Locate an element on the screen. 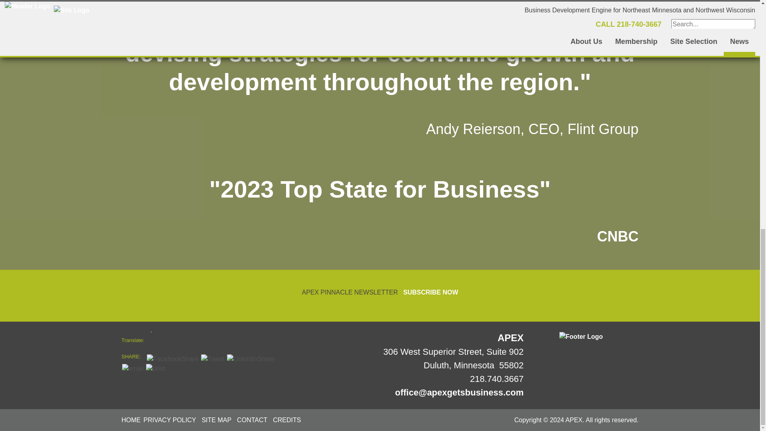  PRIVACY POLICY is located at coordinates (170, 420).